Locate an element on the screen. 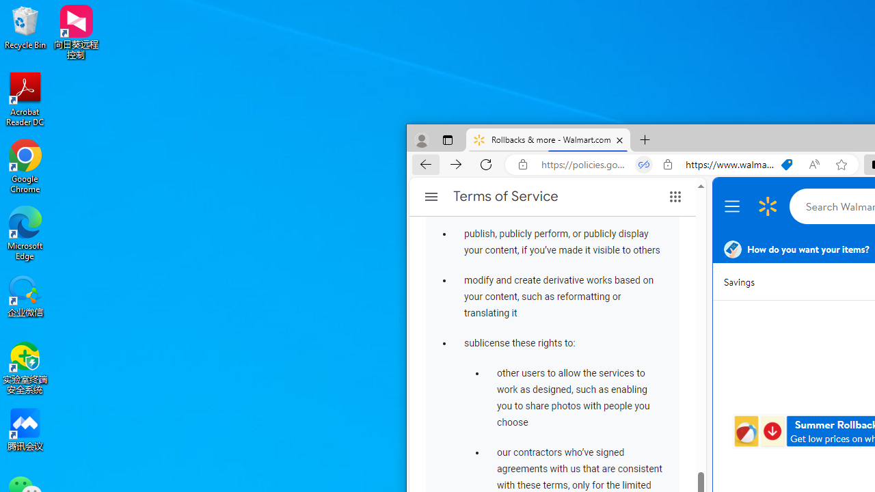  Acrobat Reader DC is located at coordinates (25, 98).